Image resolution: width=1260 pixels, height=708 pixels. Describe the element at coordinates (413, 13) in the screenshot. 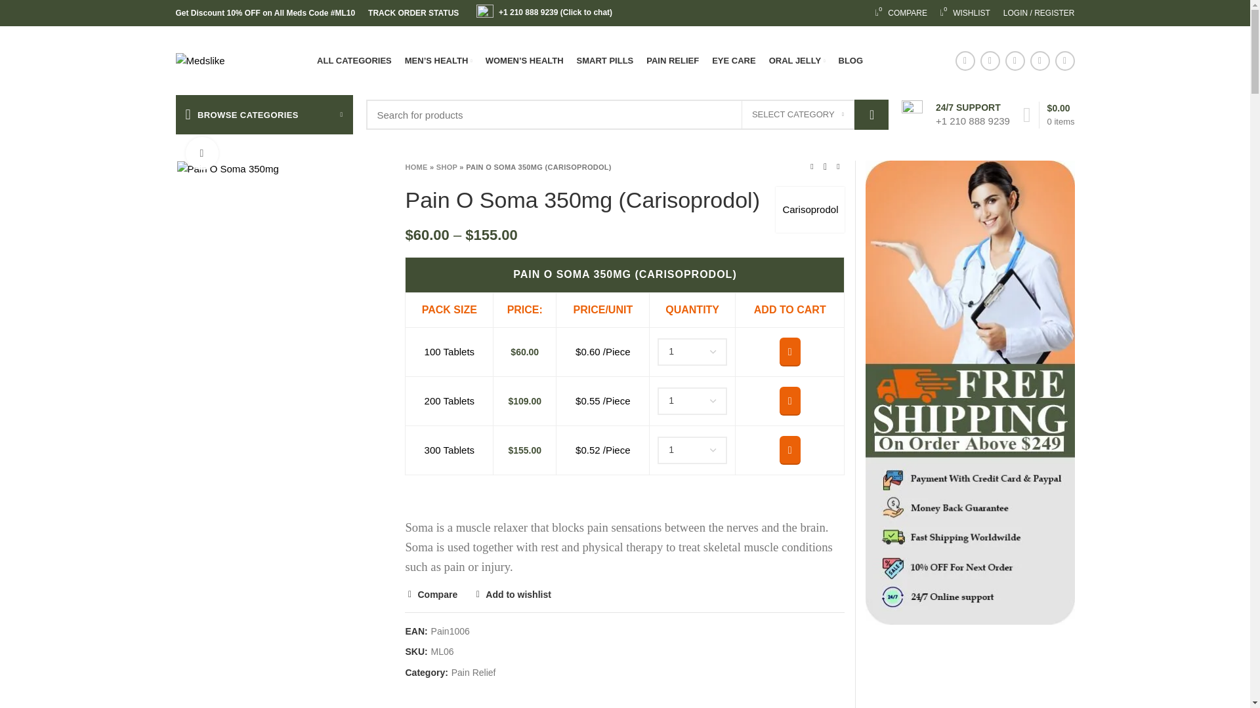

I see `My Wishlist` at that location.